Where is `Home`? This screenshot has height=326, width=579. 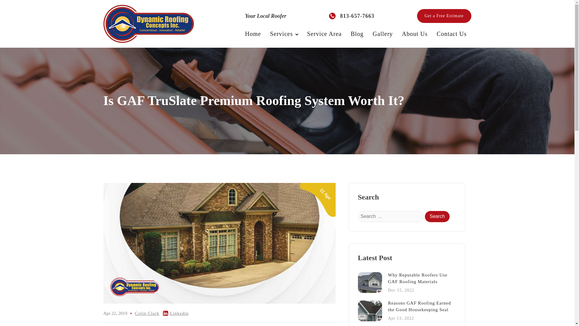
Home is located at coordinates (179, 313).